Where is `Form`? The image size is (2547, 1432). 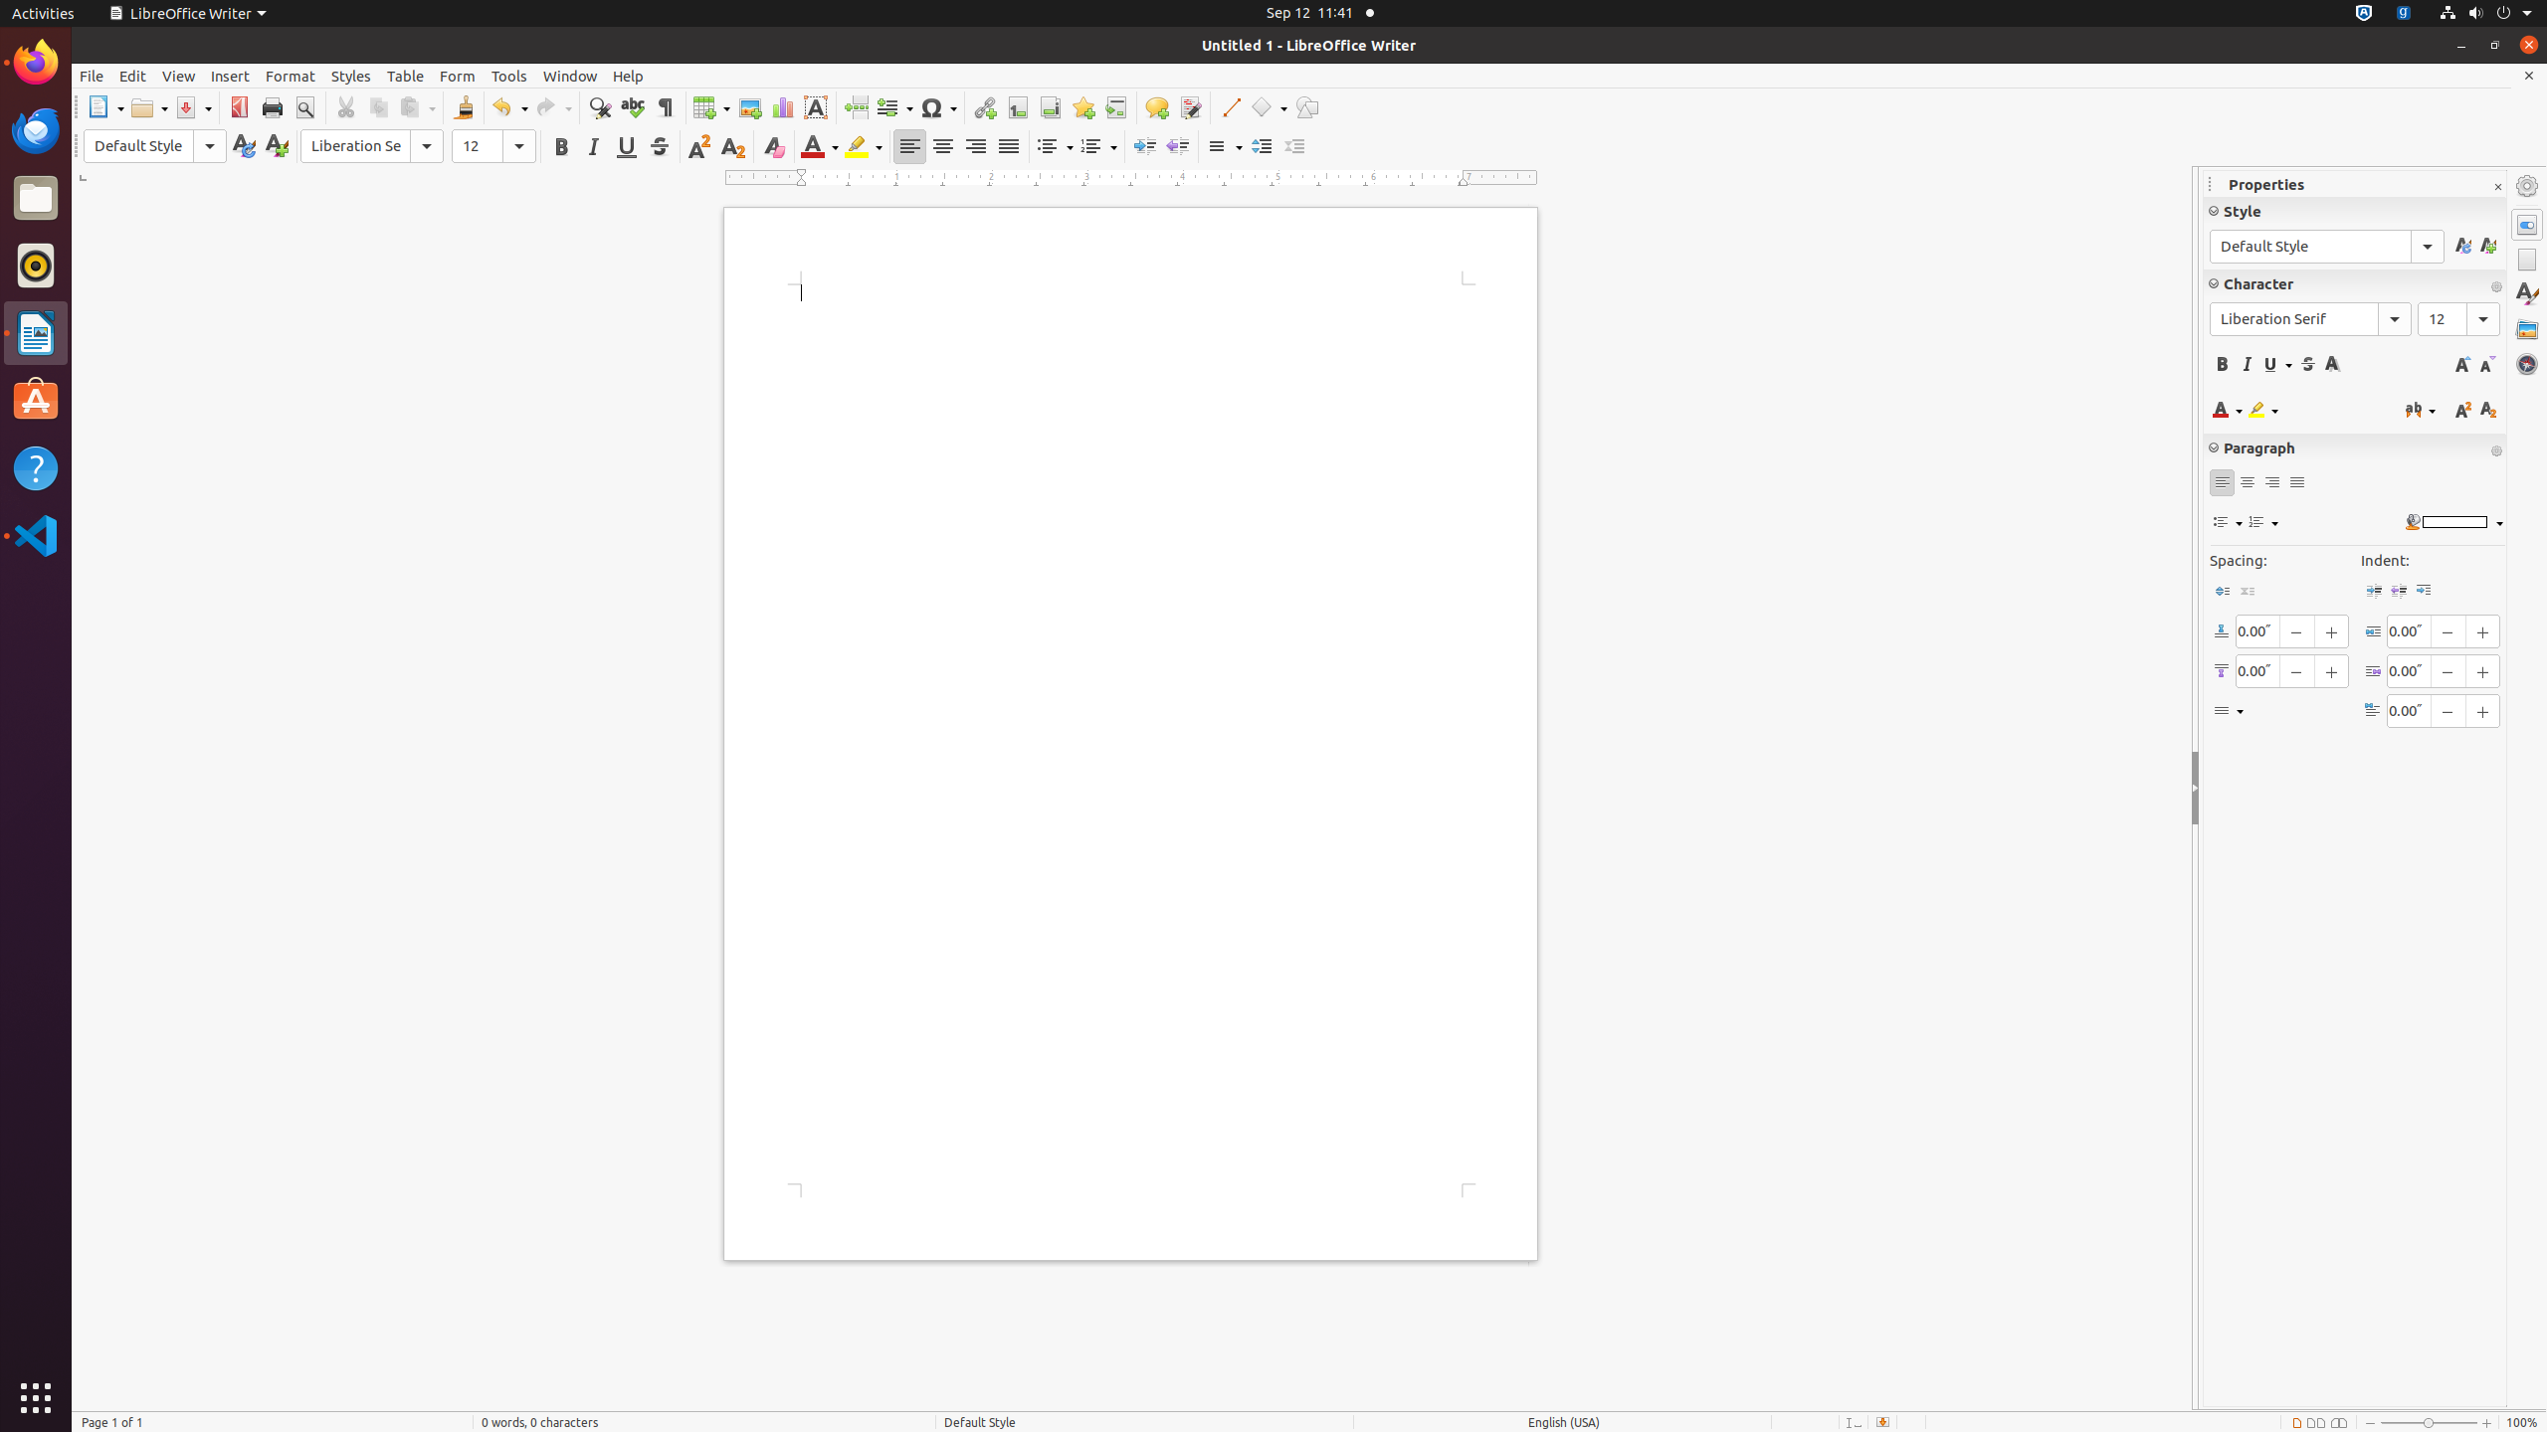 Form is located at coordinates (458, 76).